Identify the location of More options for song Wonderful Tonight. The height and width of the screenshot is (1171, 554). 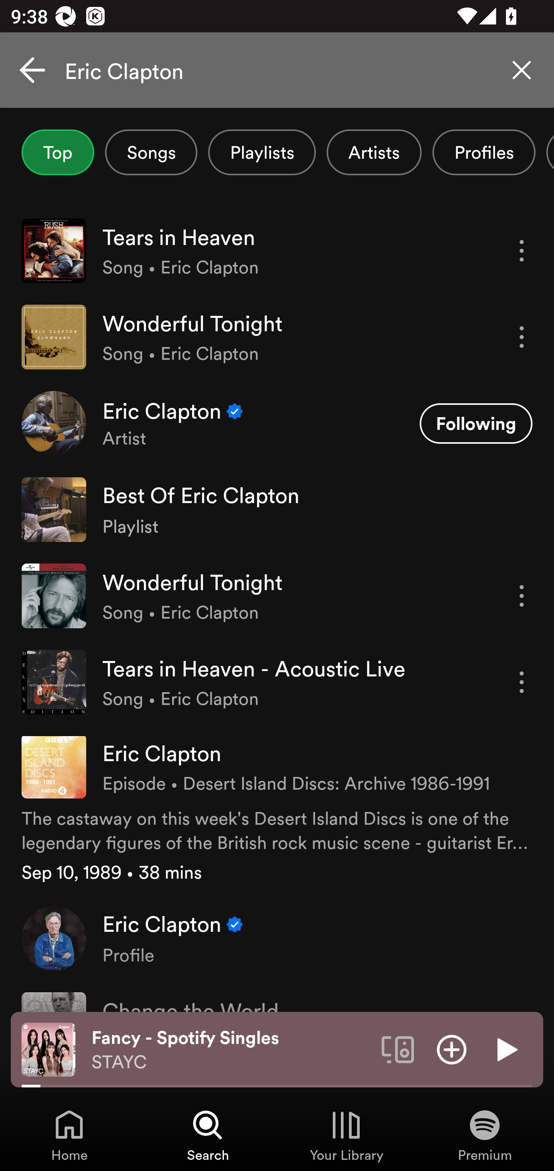
(522, 337).